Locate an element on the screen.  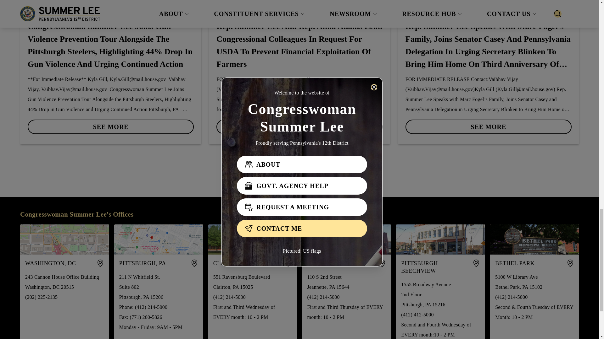
Press is located at coordinates (71, 13).